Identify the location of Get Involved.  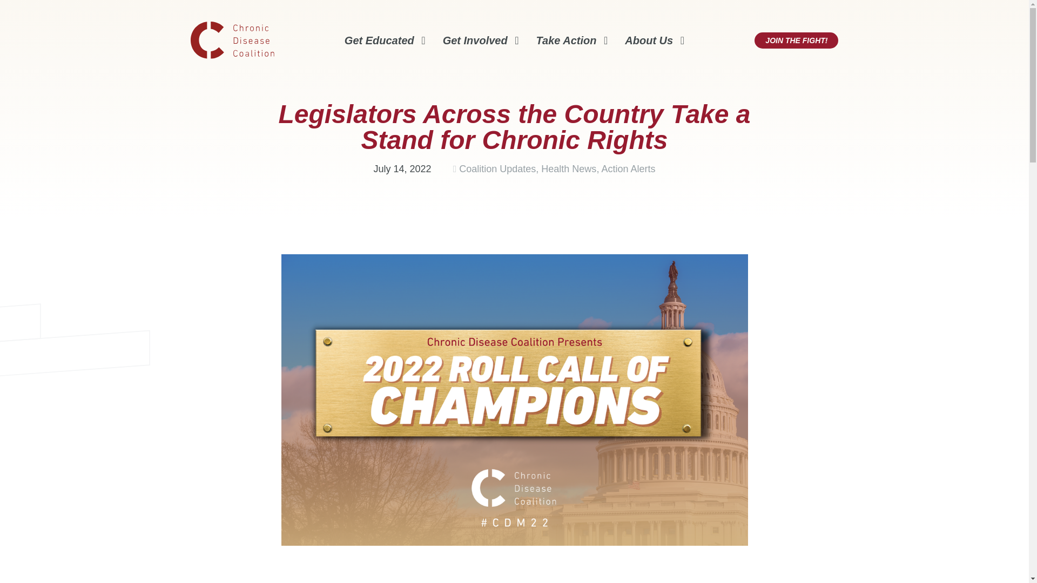
(481, 40).